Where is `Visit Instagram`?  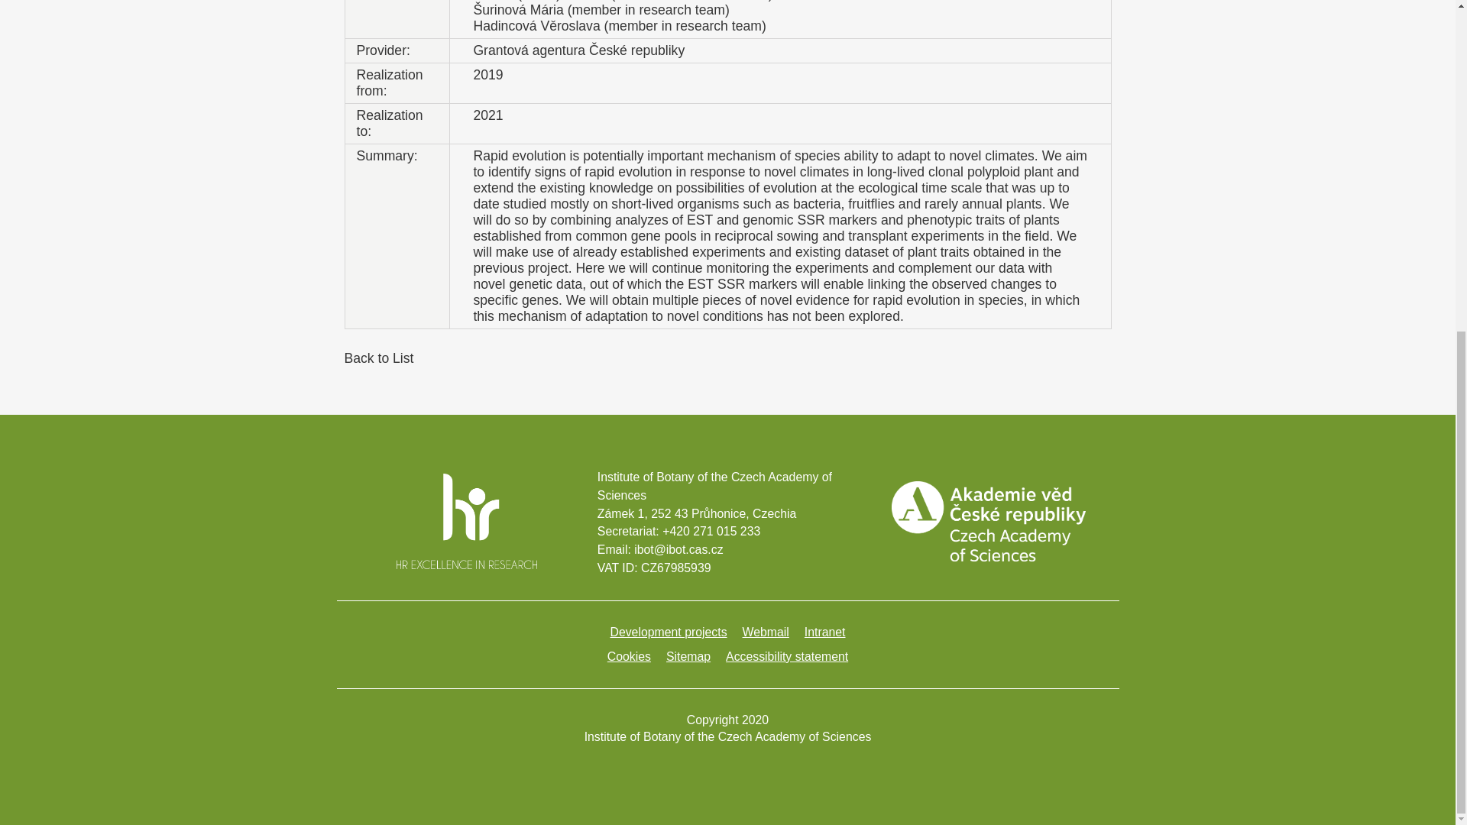 Visit Instagram is located at coordinates (717, 768).